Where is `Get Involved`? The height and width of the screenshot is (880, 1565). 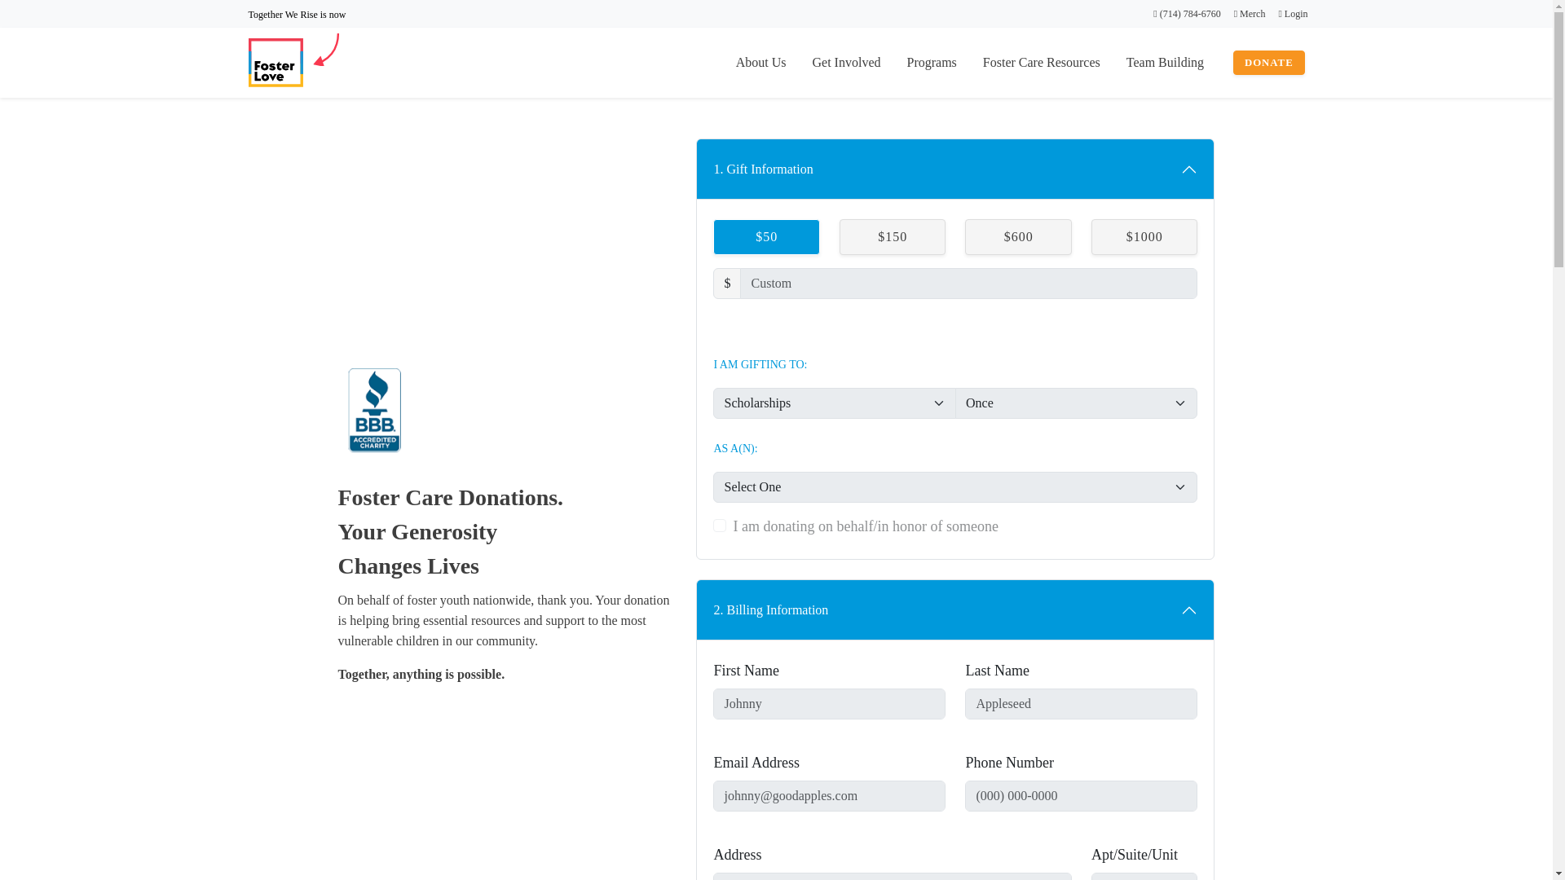
Get Involved is located at coordinates (846, 62).